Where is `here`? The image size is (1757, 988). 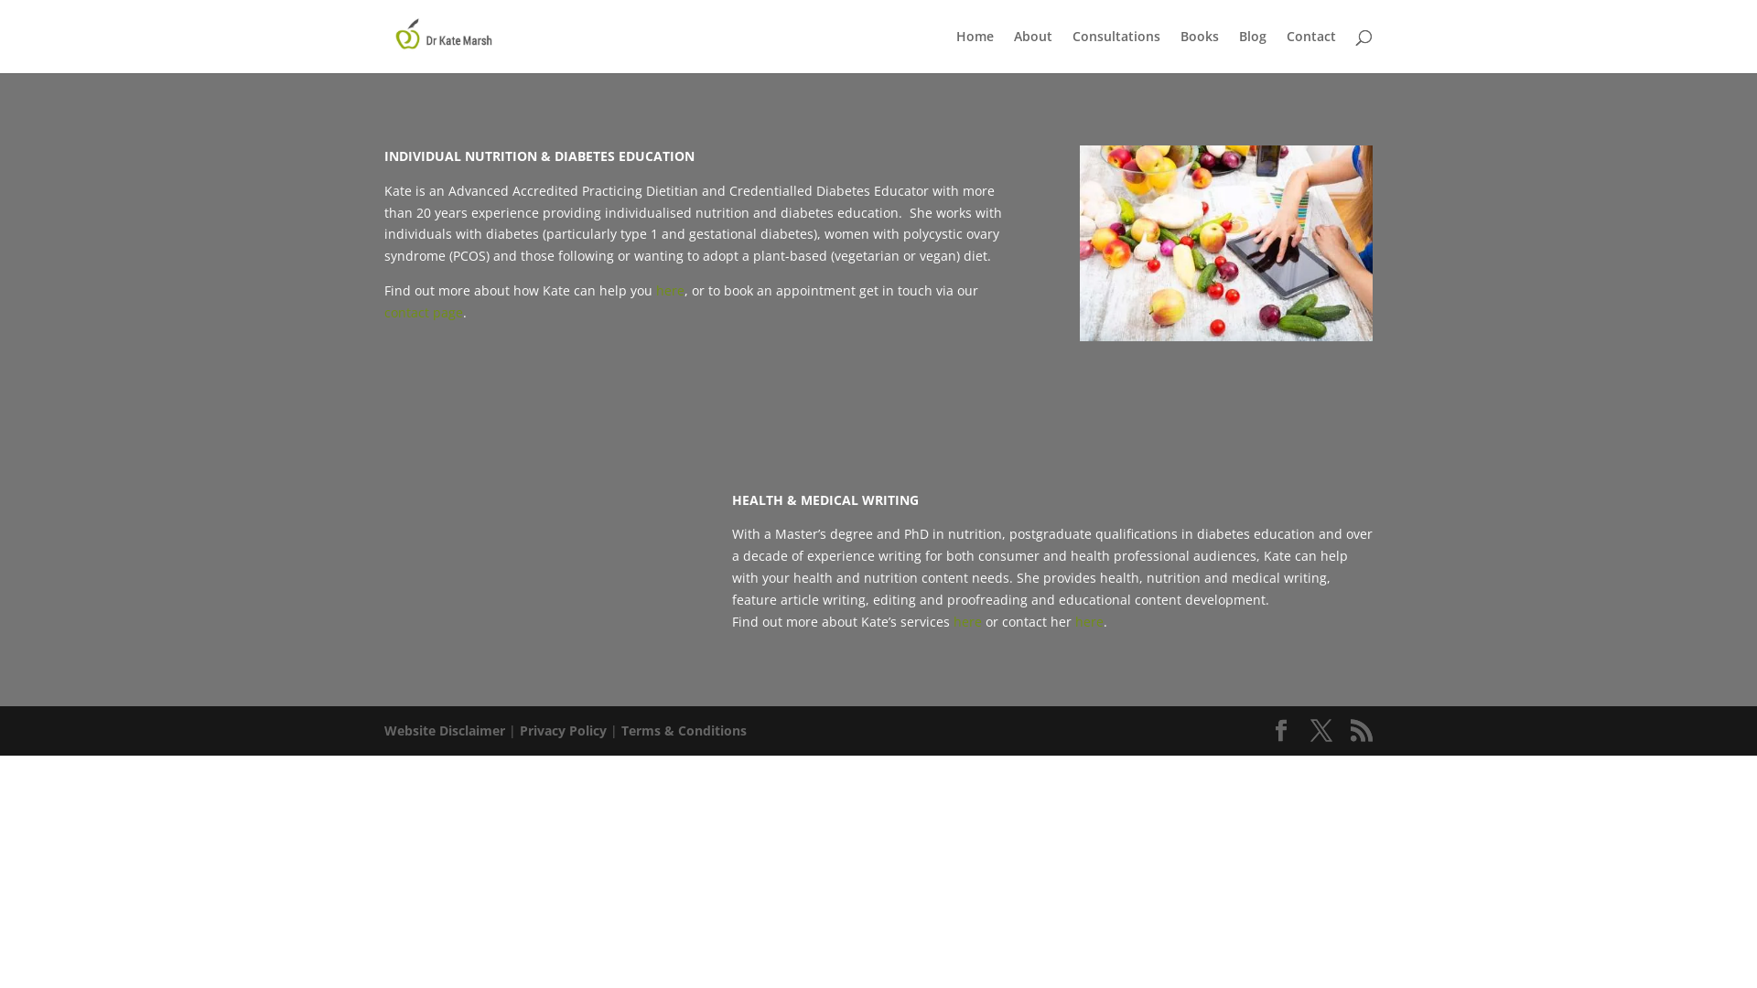 here is located at coordinates (670, 291).